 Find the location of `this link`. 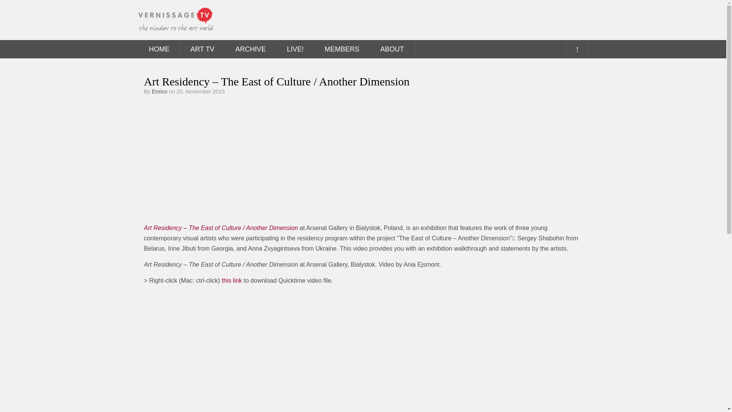

this link is located at coordinates (232, 280).